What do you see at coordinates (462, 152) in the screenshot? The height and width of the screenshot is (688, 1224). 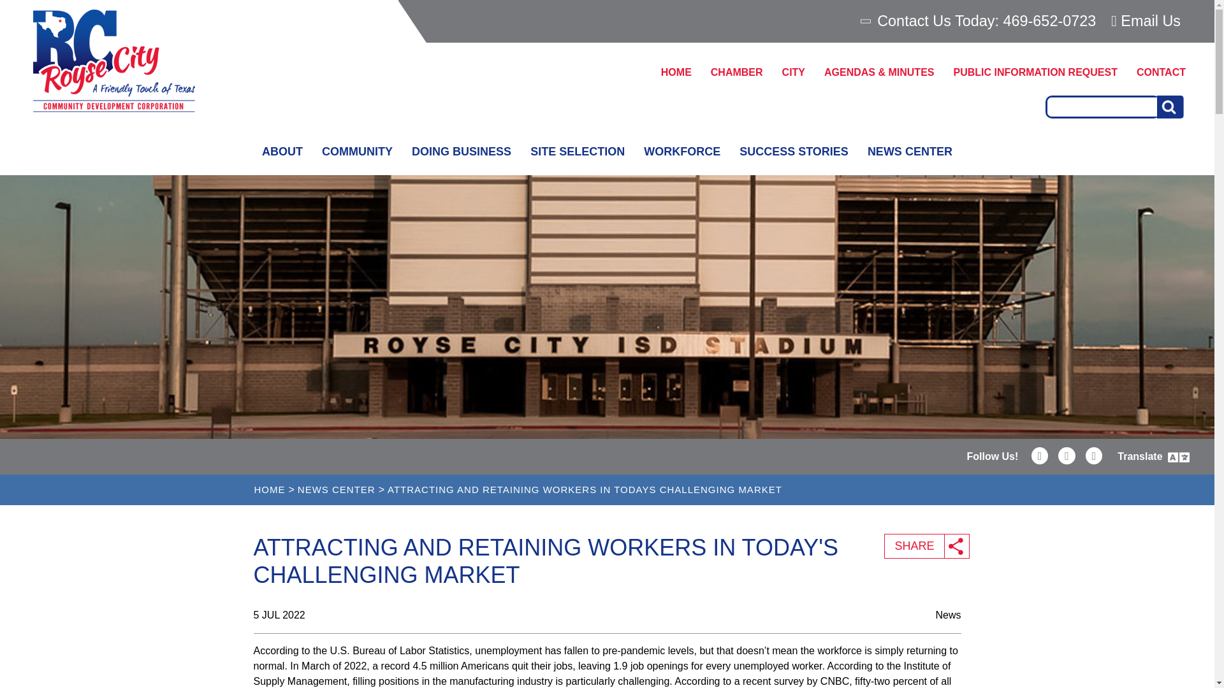 I see `DOING BUSINESS` at bounding box center [462, 152].